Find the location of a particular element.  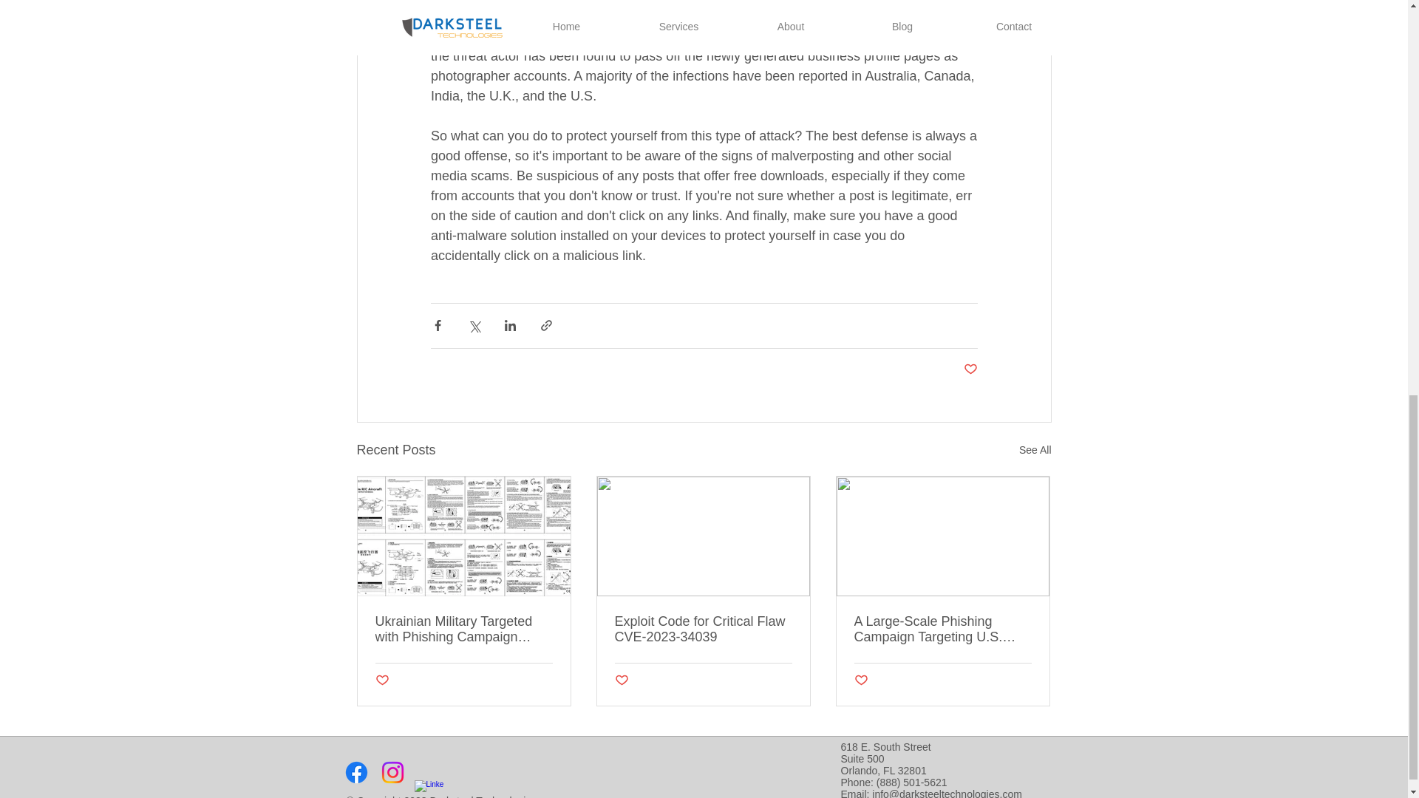

Post not marked as liked is located at coordinates (861, 681).